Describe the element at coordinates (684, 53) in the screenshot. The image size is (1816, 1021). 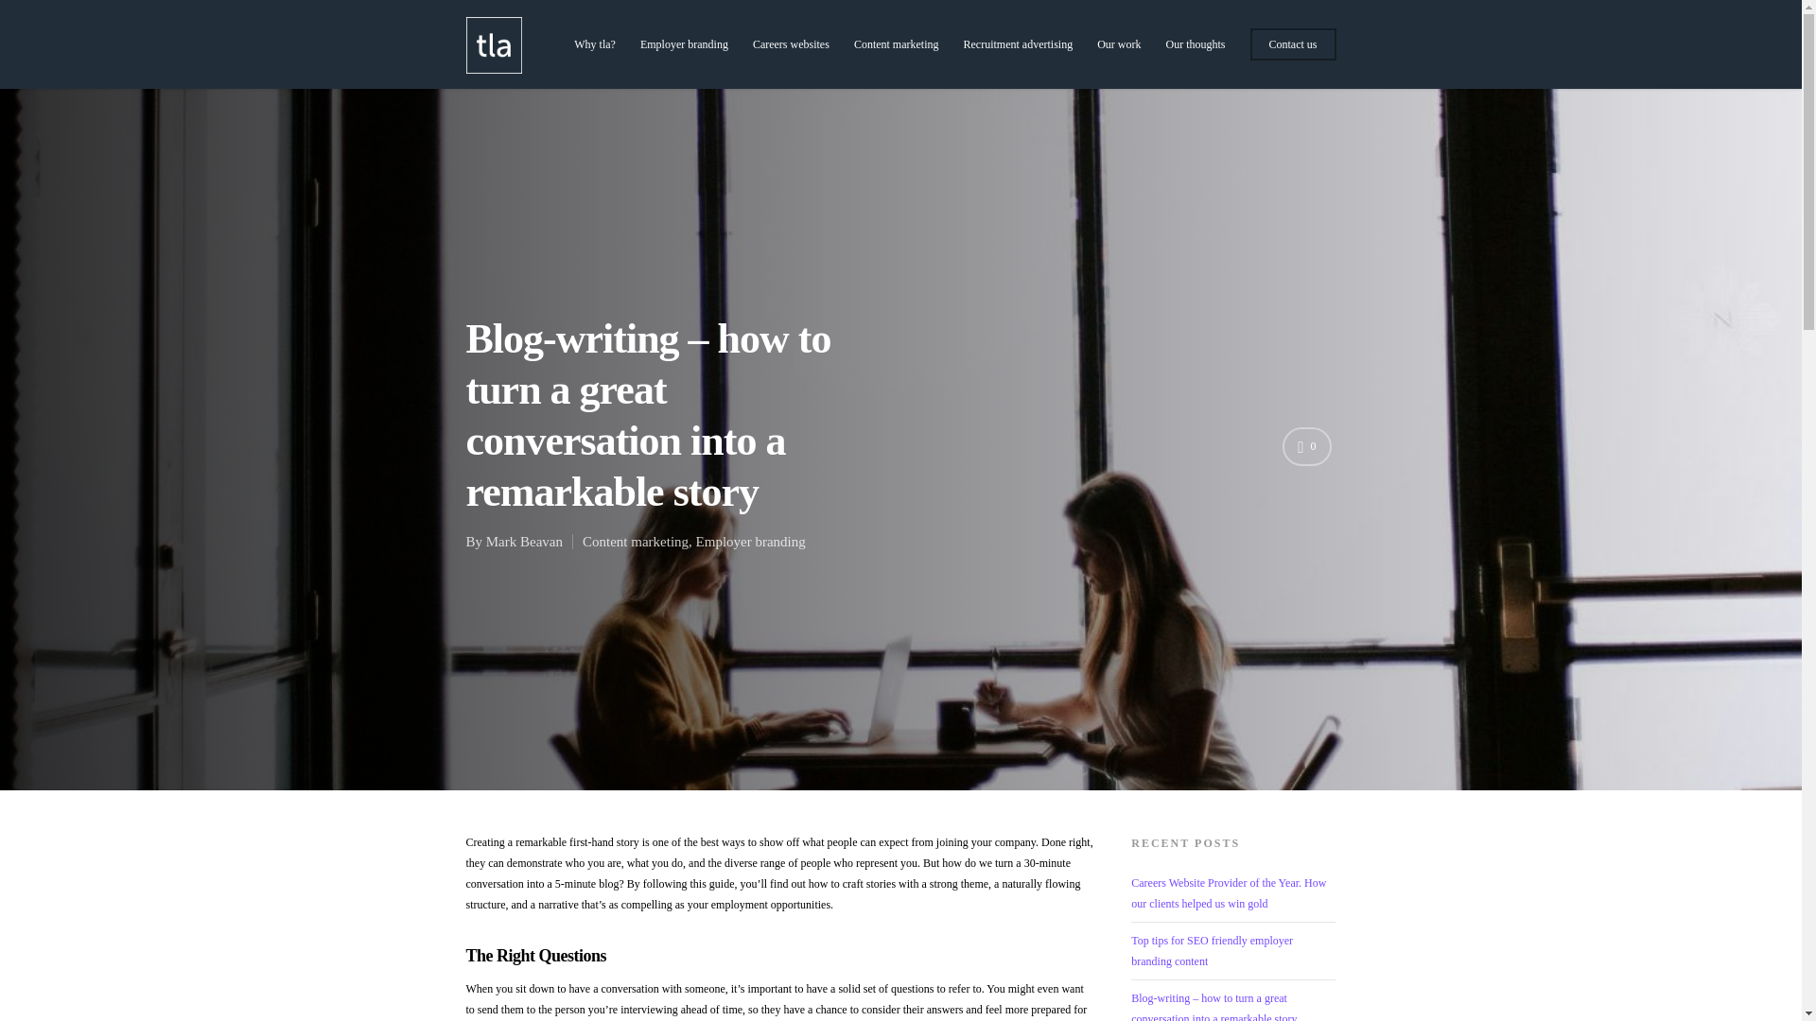
I see `Employer branding` at that location.